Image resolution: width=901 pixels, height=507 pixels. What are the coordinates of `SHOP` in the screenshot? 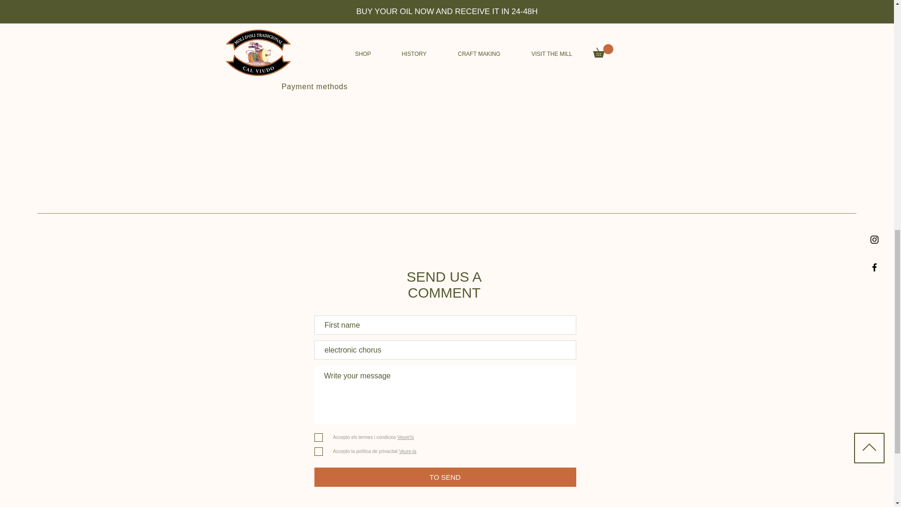 It's located at (104, 24).